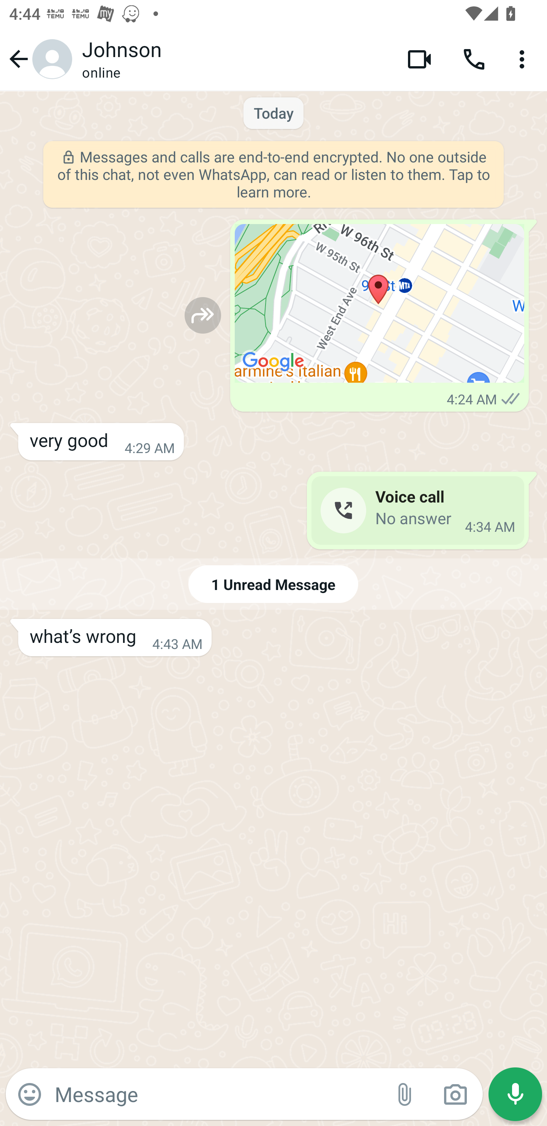 The height and width of the screenshot is (1126, 547). Describe the element at coordinates (39, 59) in the screenshot. I see `Navigate up` at that location.